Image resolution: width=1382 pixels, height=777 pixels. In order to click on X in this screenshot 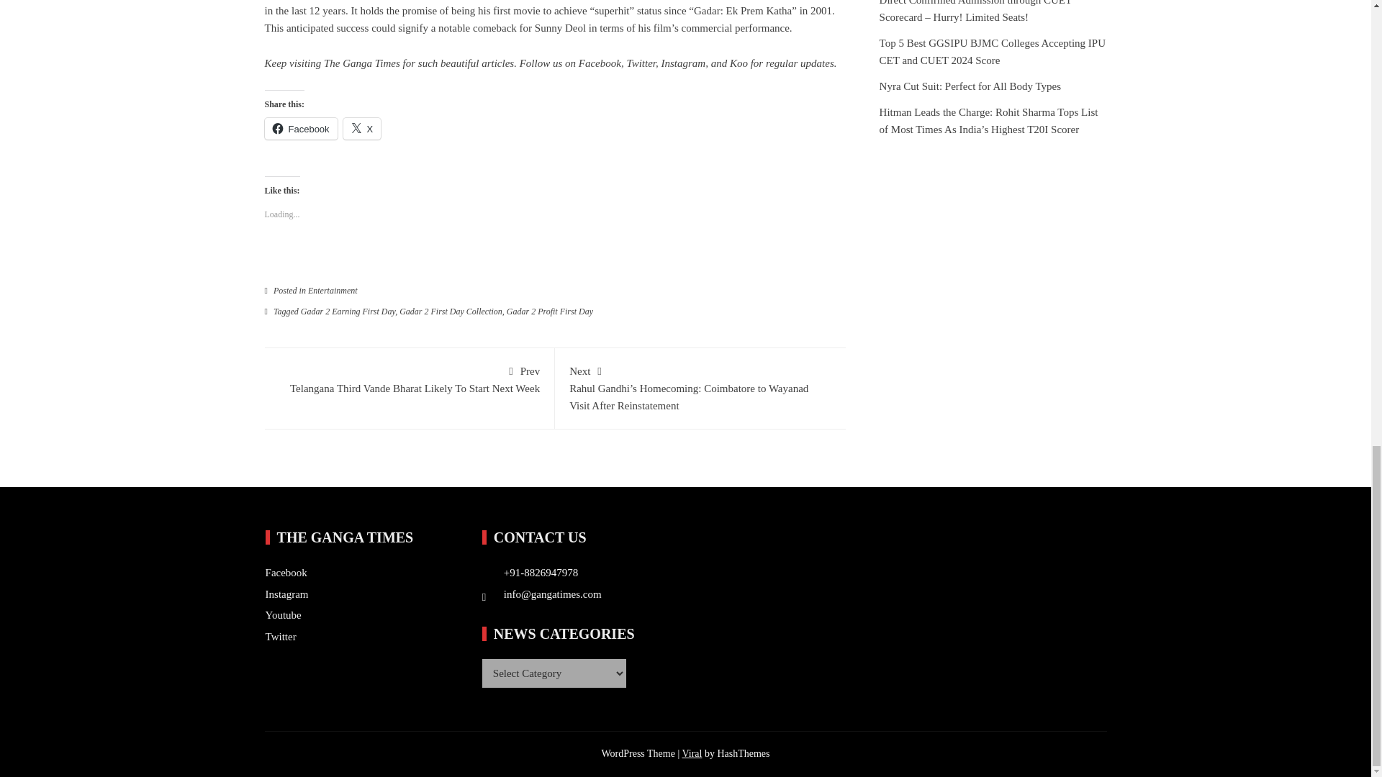, I will do `click(550, 311)`.